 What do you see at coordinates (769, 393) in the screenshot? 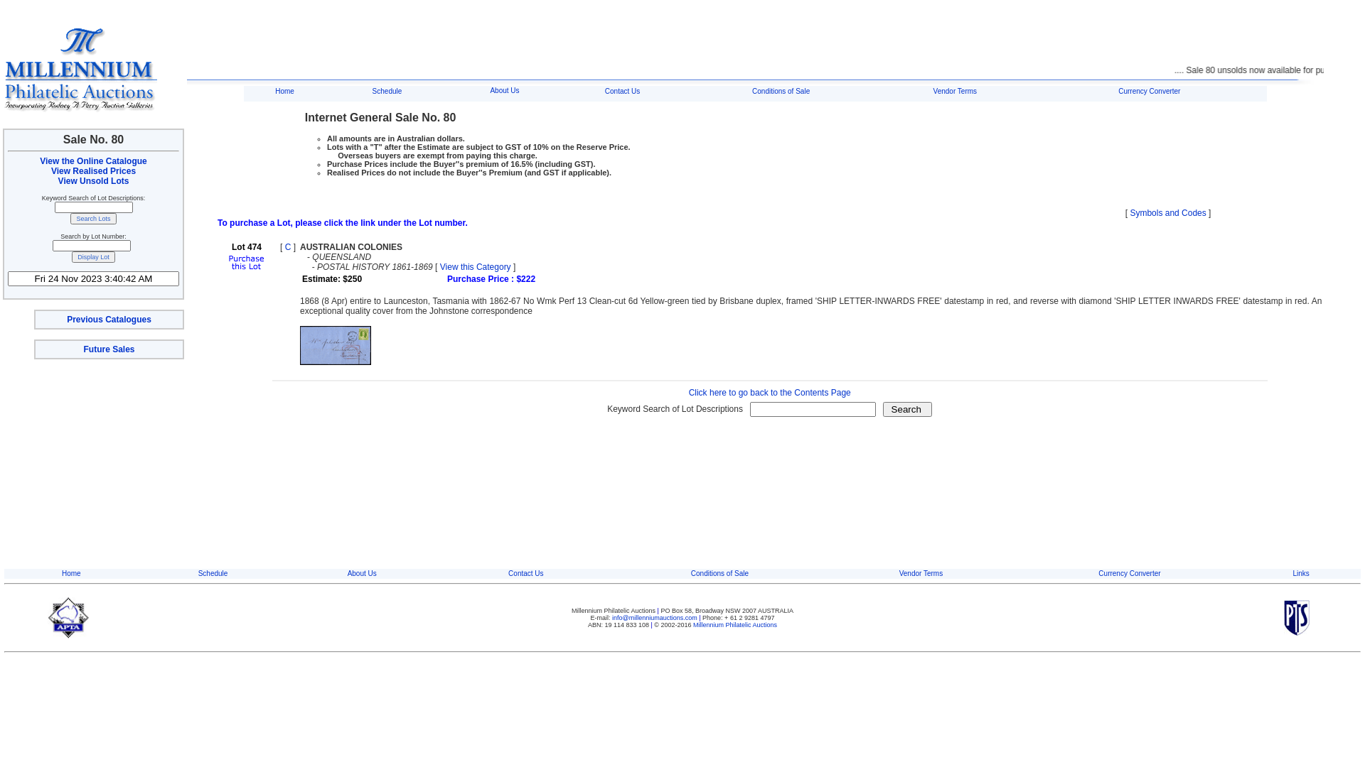
I see `Click here to go back to the Contents Page` at bounding box center [769, 393].